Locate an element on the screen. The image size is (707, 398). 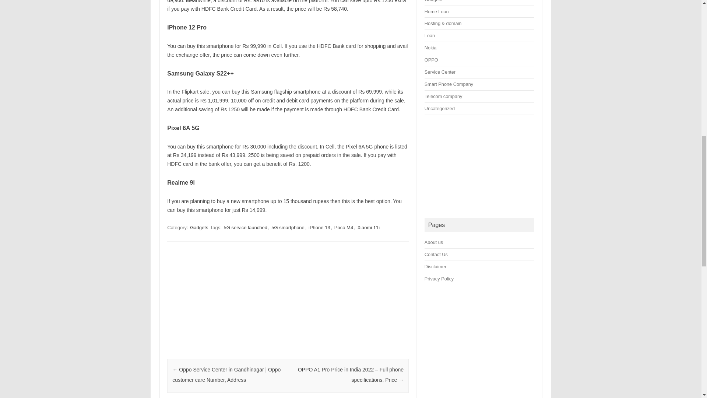
Service Center is located at coordinates (440, 72).